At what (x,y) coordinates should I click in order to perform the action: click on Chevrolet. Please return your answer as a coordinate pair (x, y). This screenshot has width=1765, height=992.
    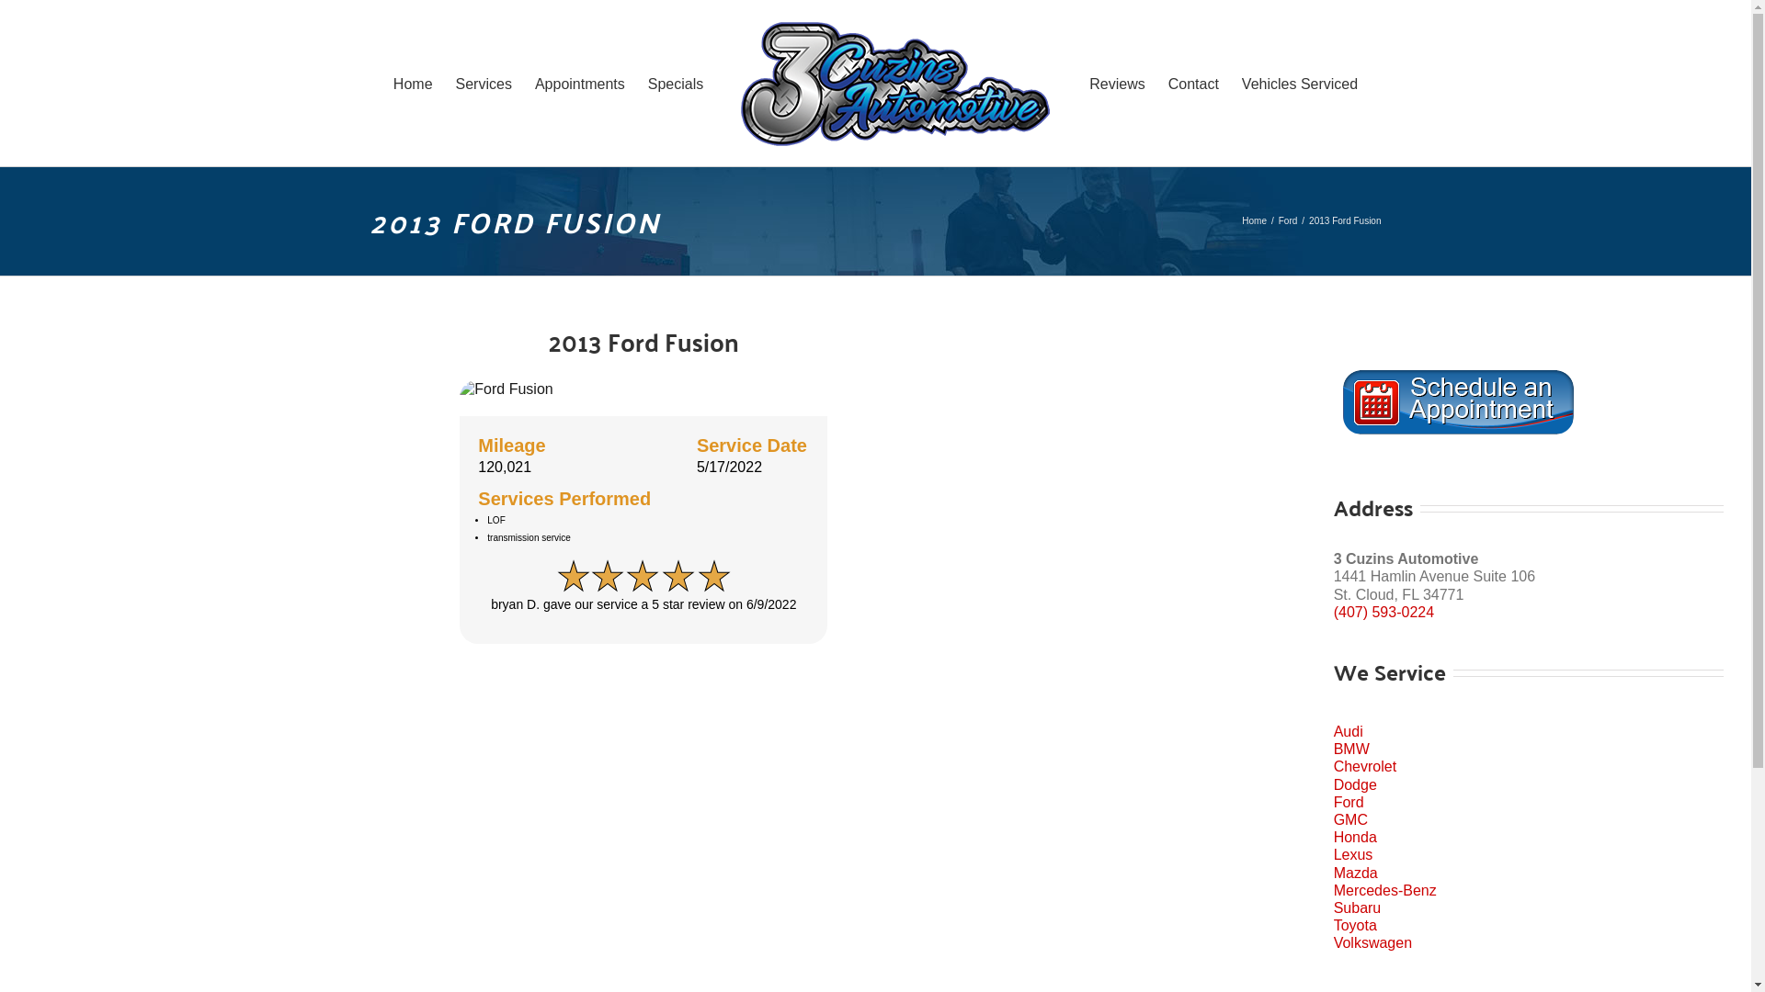
    Looking at the image, I should click on (1529, 766).